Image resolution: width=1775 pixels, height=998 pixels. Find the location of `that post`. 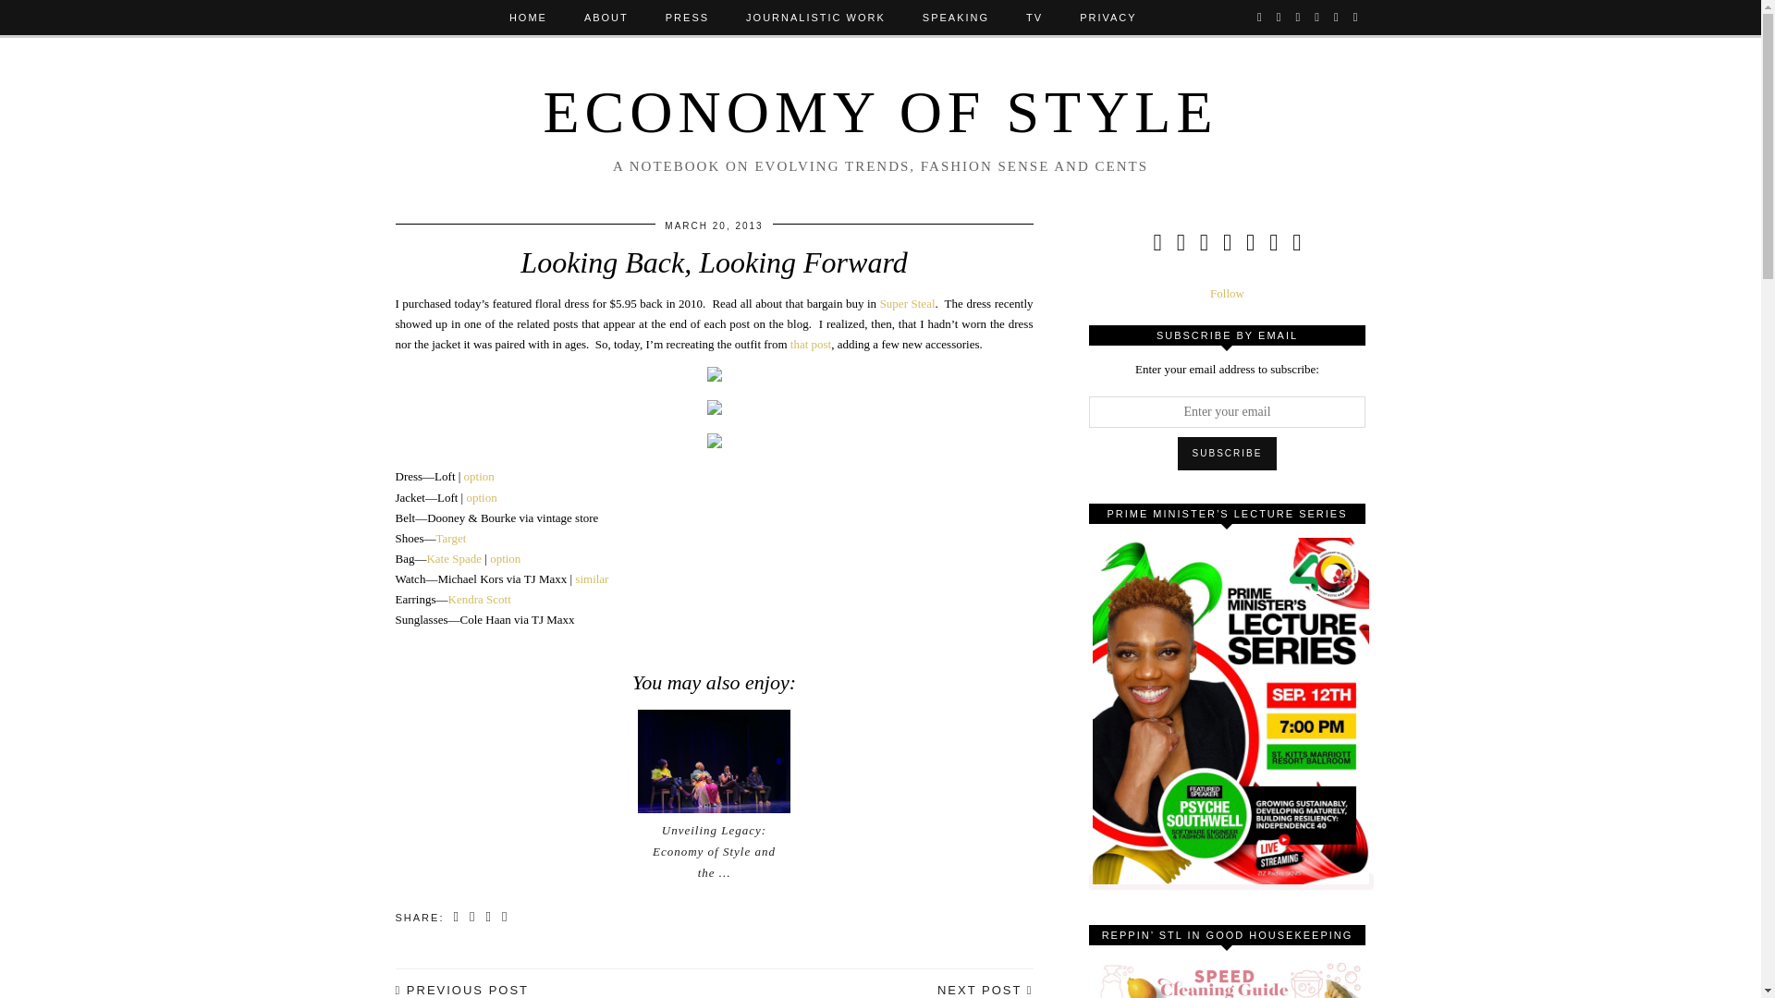

that post is located at coordinates (810, 344).